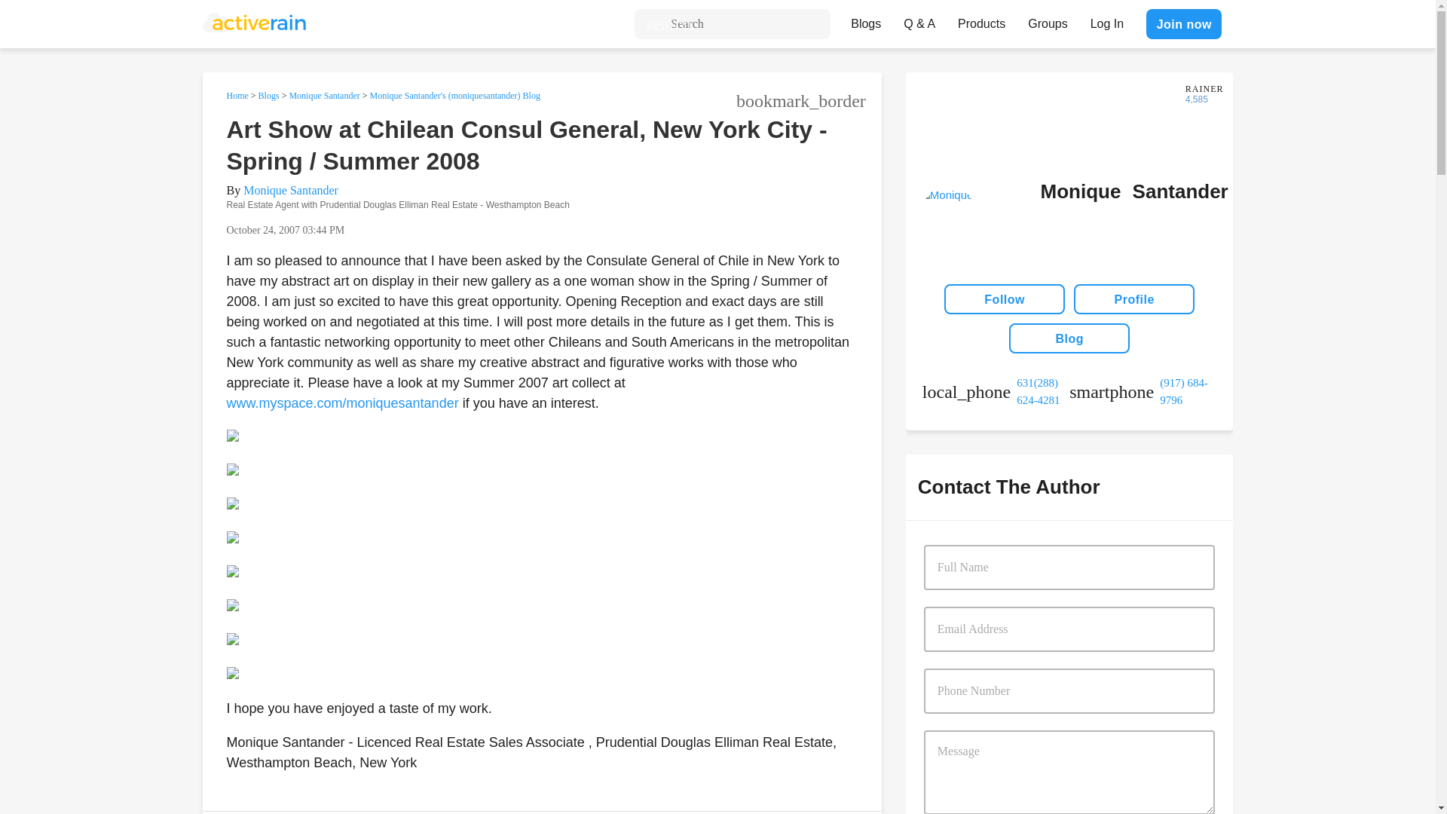  Describe the element at coordinates (1143, 391) in the screenshot. I see `cell` at that location.